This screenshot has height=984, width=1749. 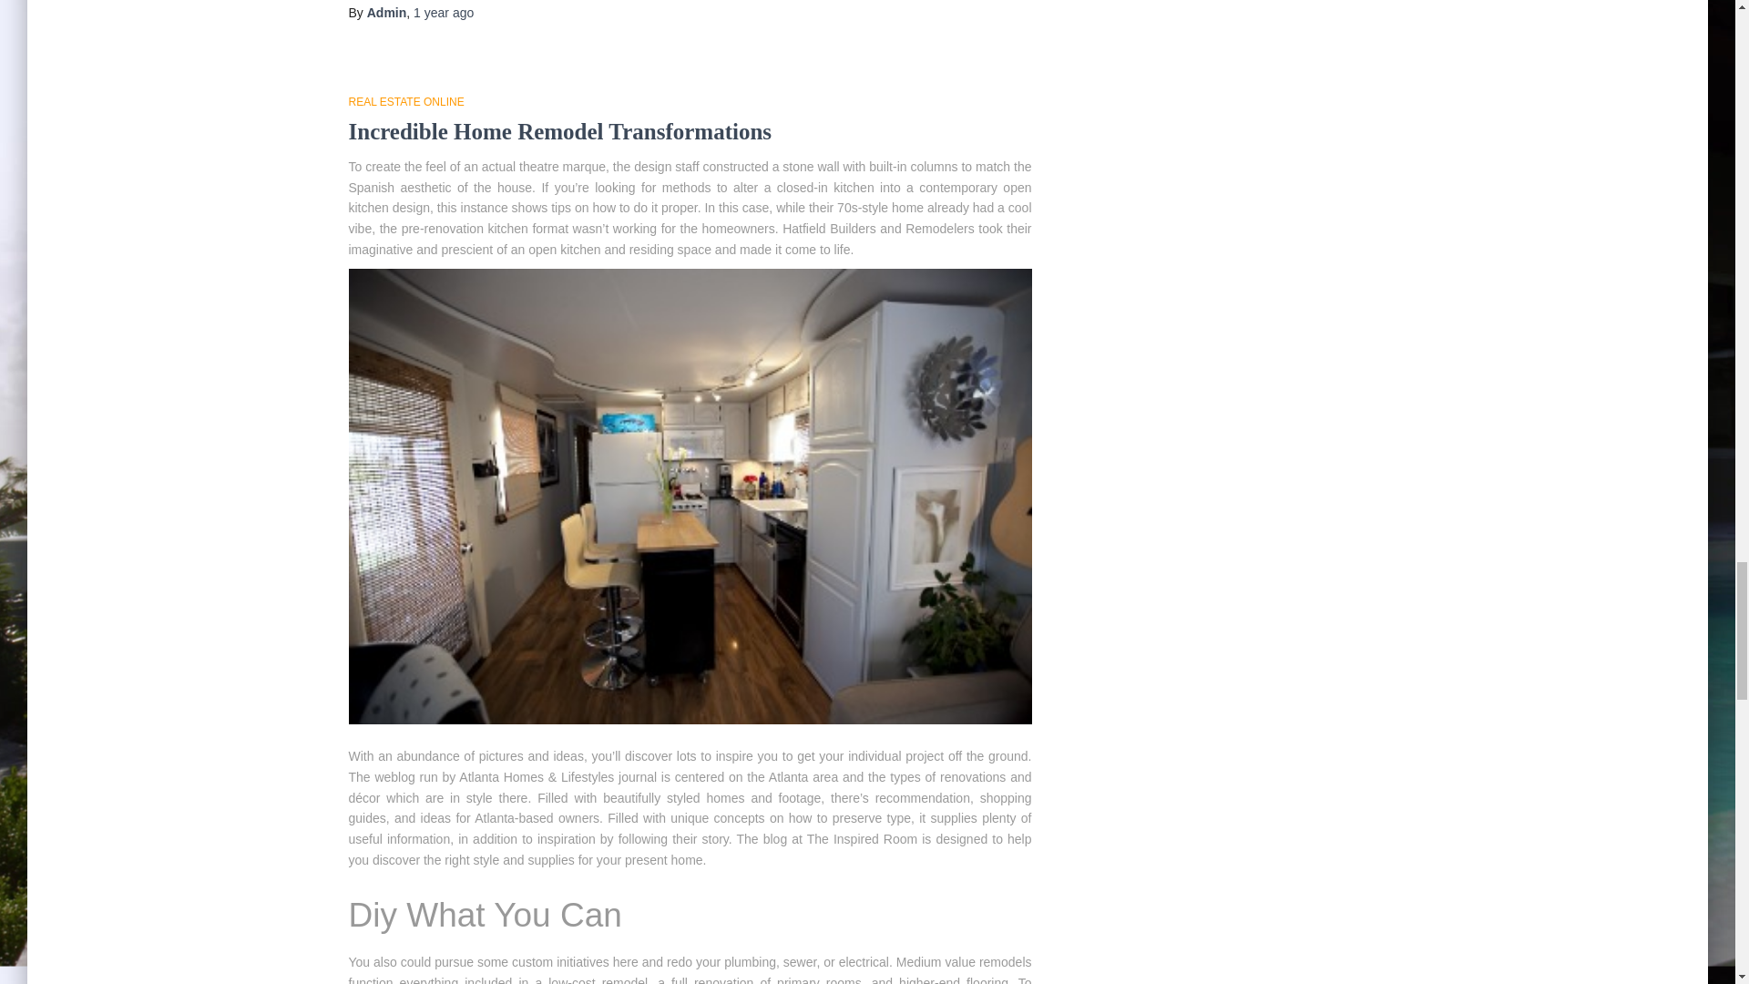 I want to click on 1 year ago, so click(x=443, y=13).